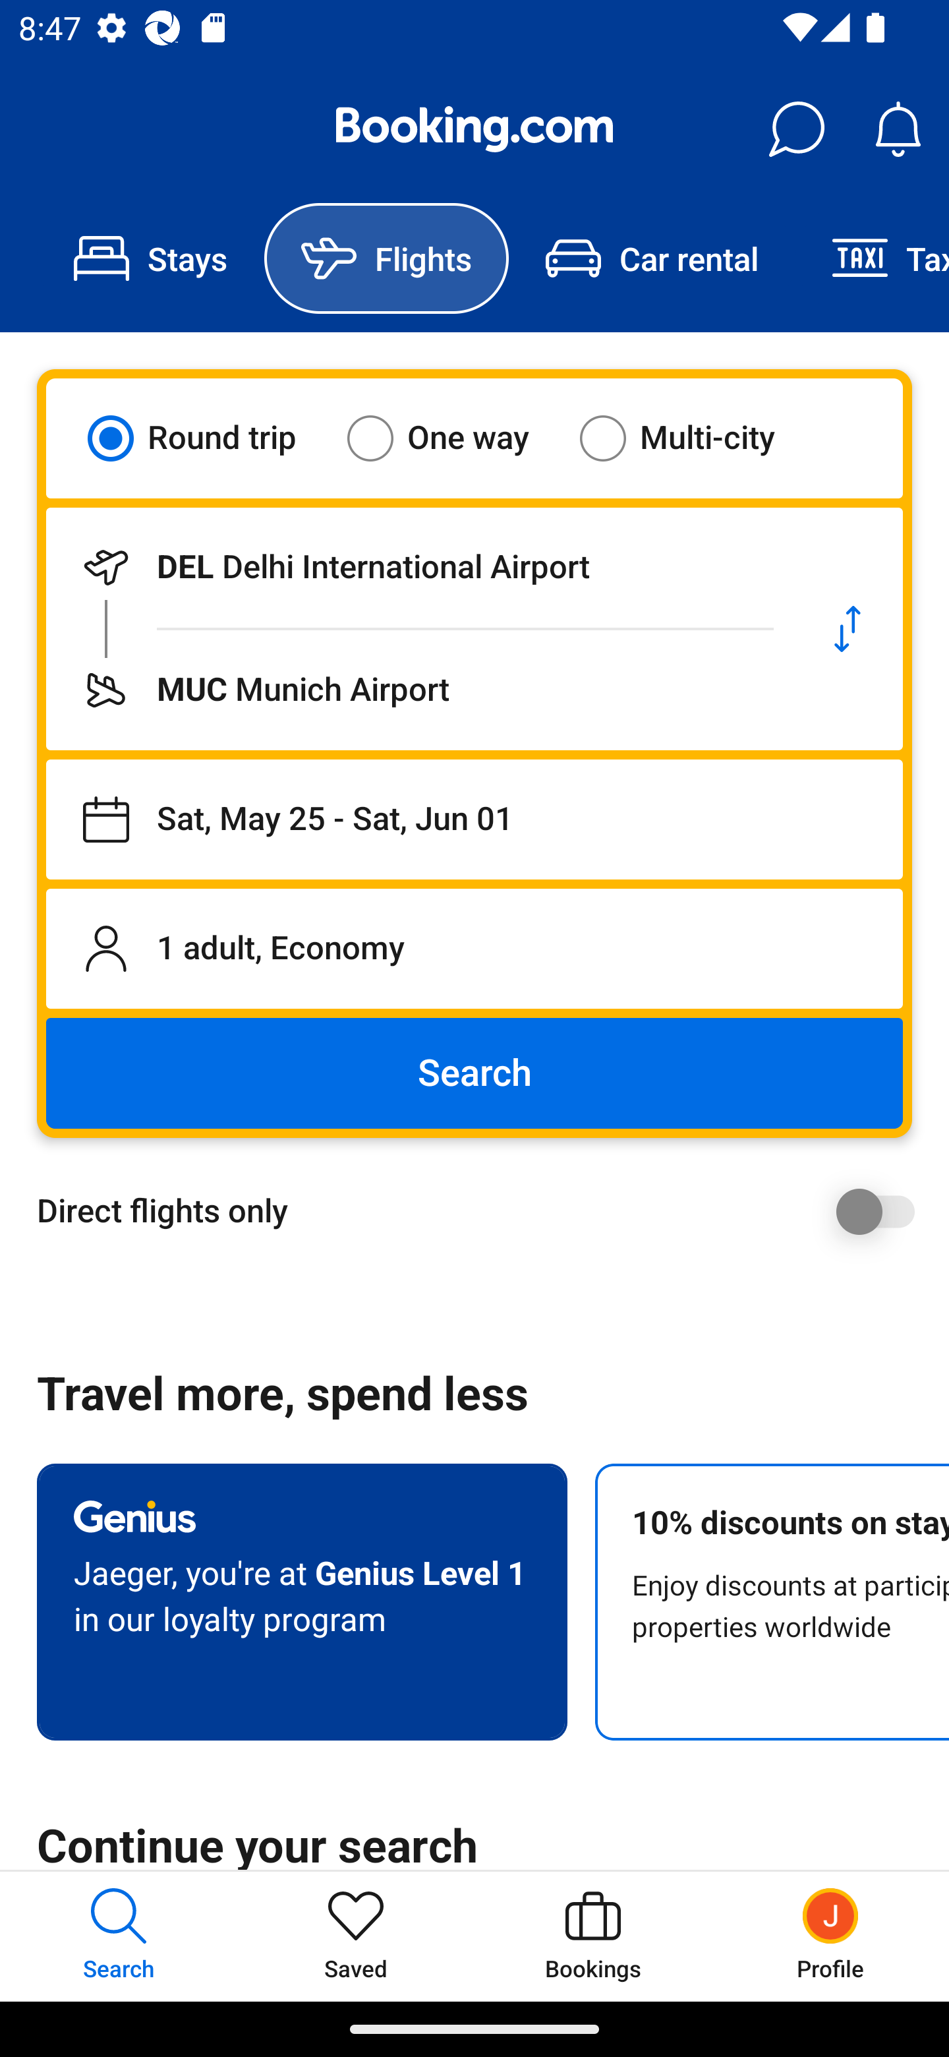 The width and height of the screenshot is (949, 2057). I want to click on Departing from DEL Delhi International Airport, so click(419, 567).